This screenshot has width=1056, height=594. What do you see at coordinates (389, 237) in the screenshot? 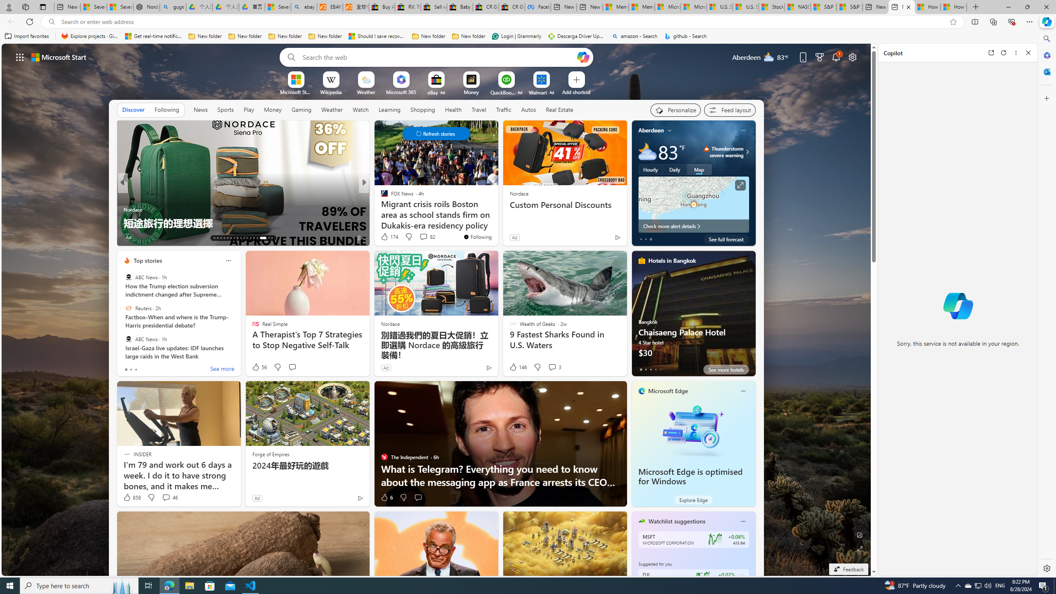
I see `174 Like` at bounding box center [389, 237].